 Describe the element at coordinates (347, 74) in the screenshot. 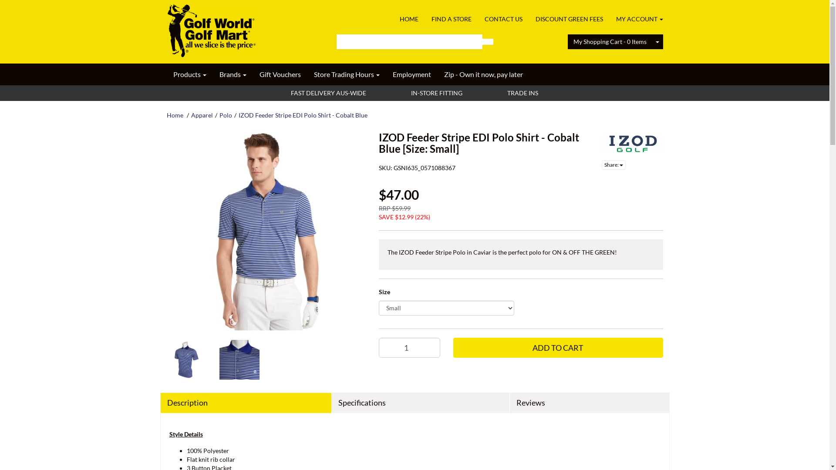

I see `Store Trading Hours` at that location.